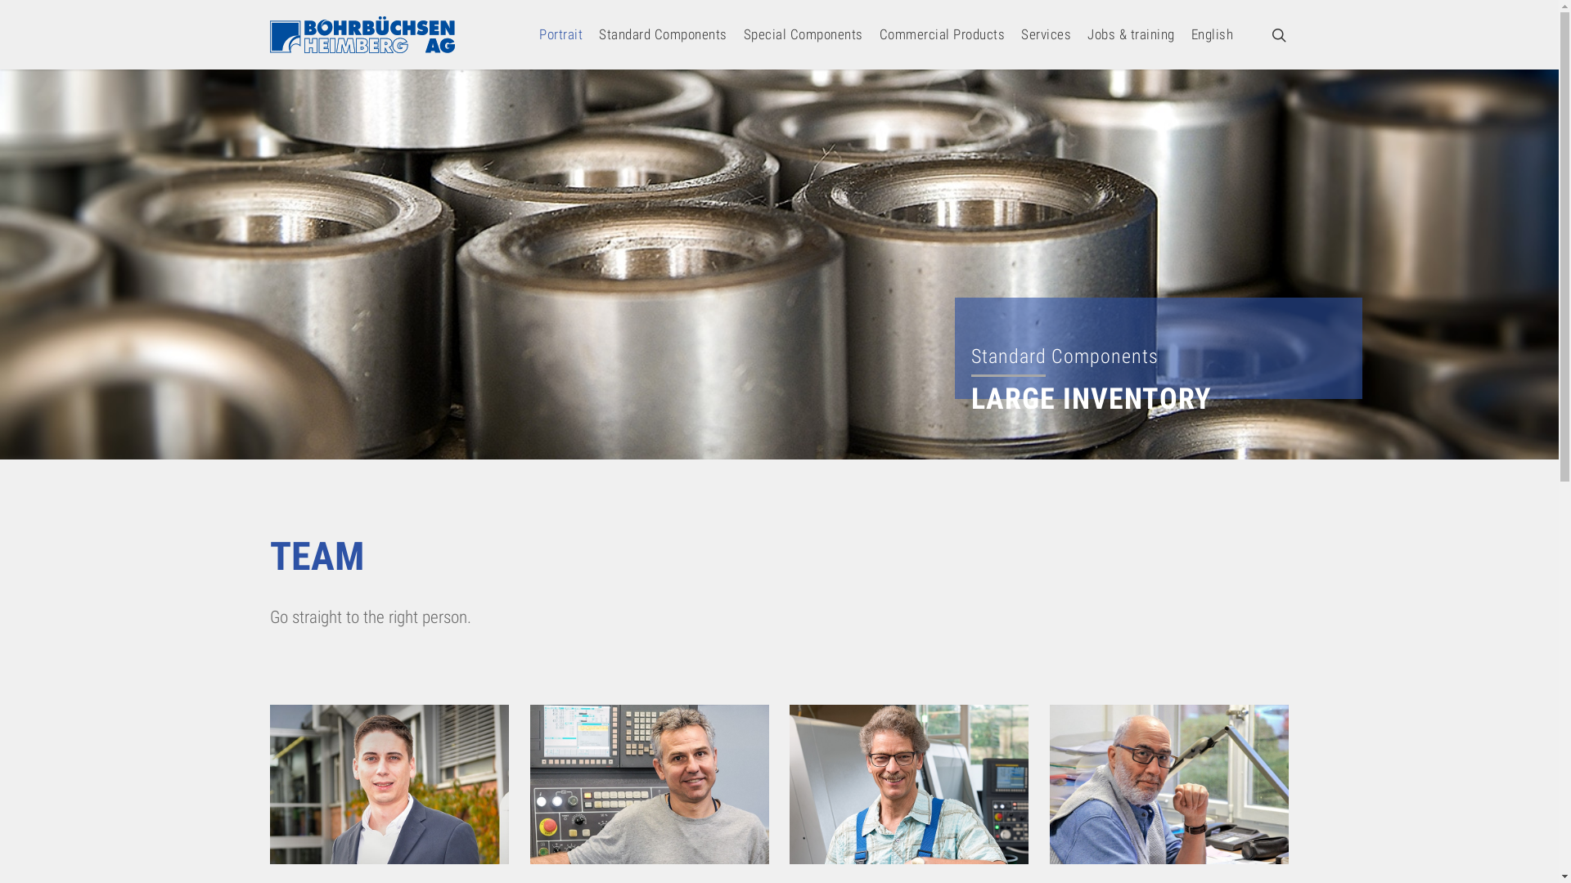 This screenshot has height=883, width=1571. Describe the element at coordinates (1279, 34) in the screenshot. I see `search` at that location.